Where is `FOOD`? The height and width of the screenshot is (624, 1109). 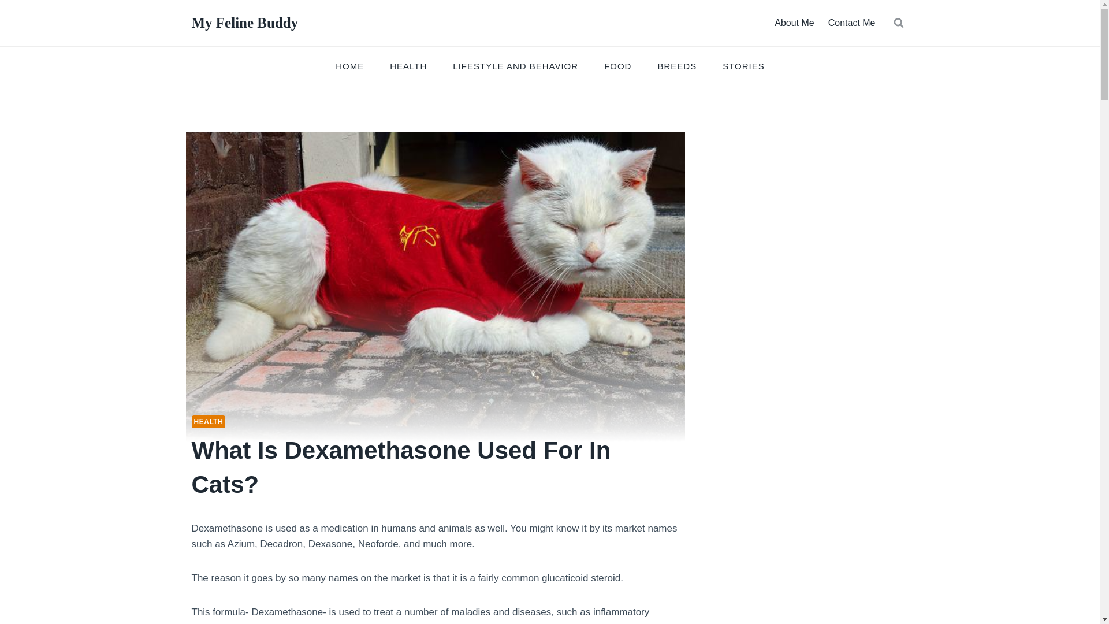
FOOD is located at coordinates (617, 66).